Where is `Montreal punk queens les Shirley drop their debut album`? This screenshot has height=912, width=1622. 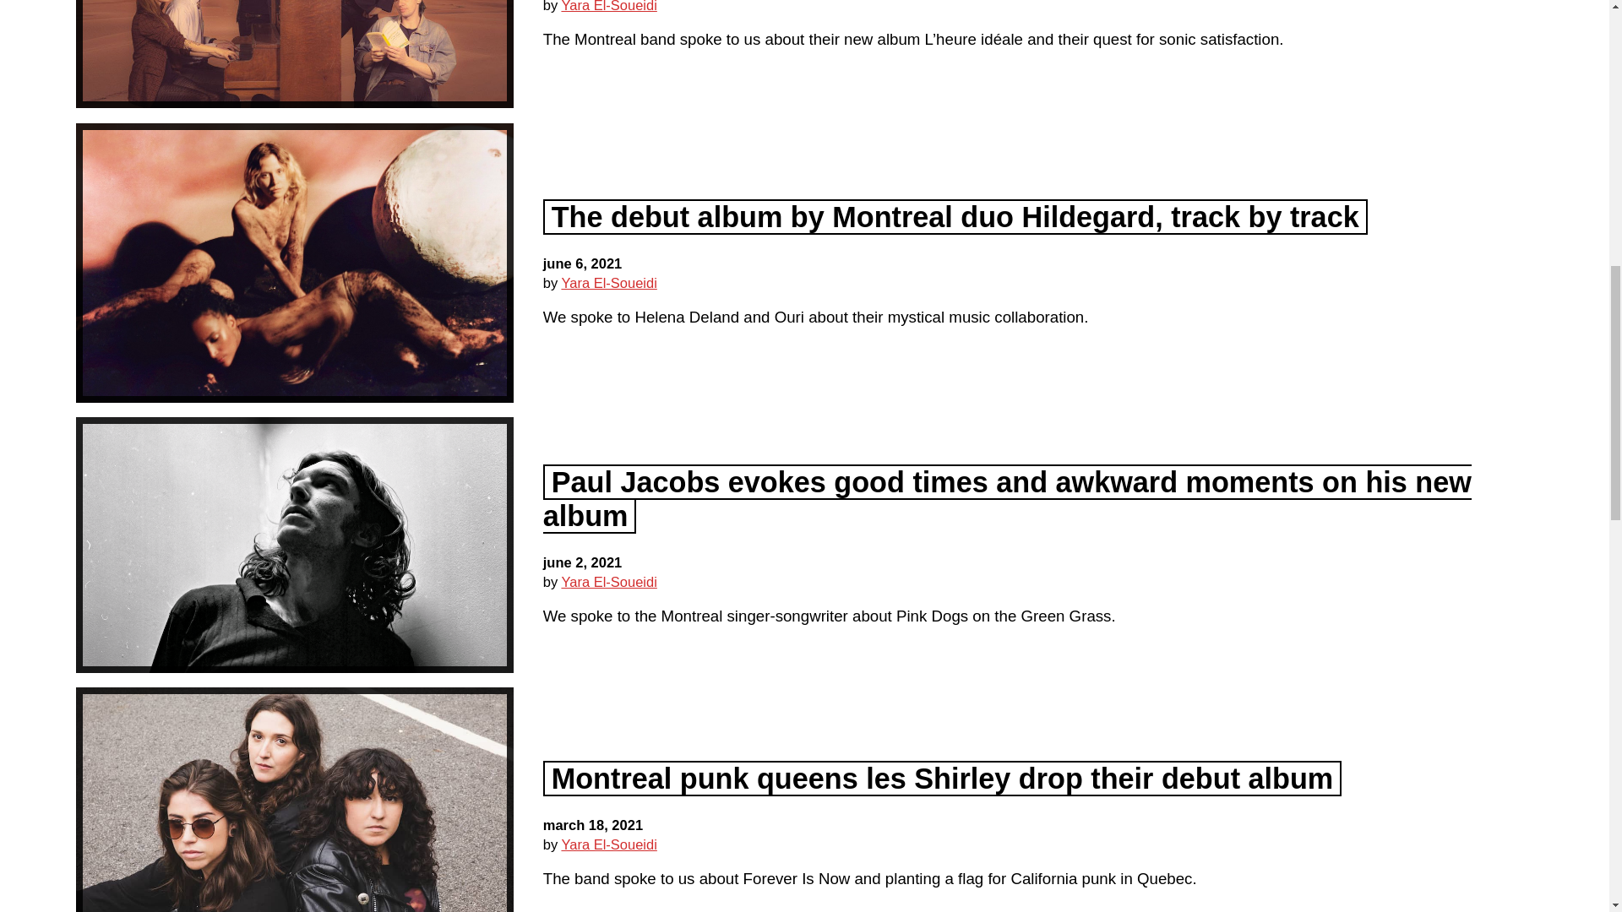
Montreal punk queens les Shirley drop their debut album is located at coordinates (943, 778).